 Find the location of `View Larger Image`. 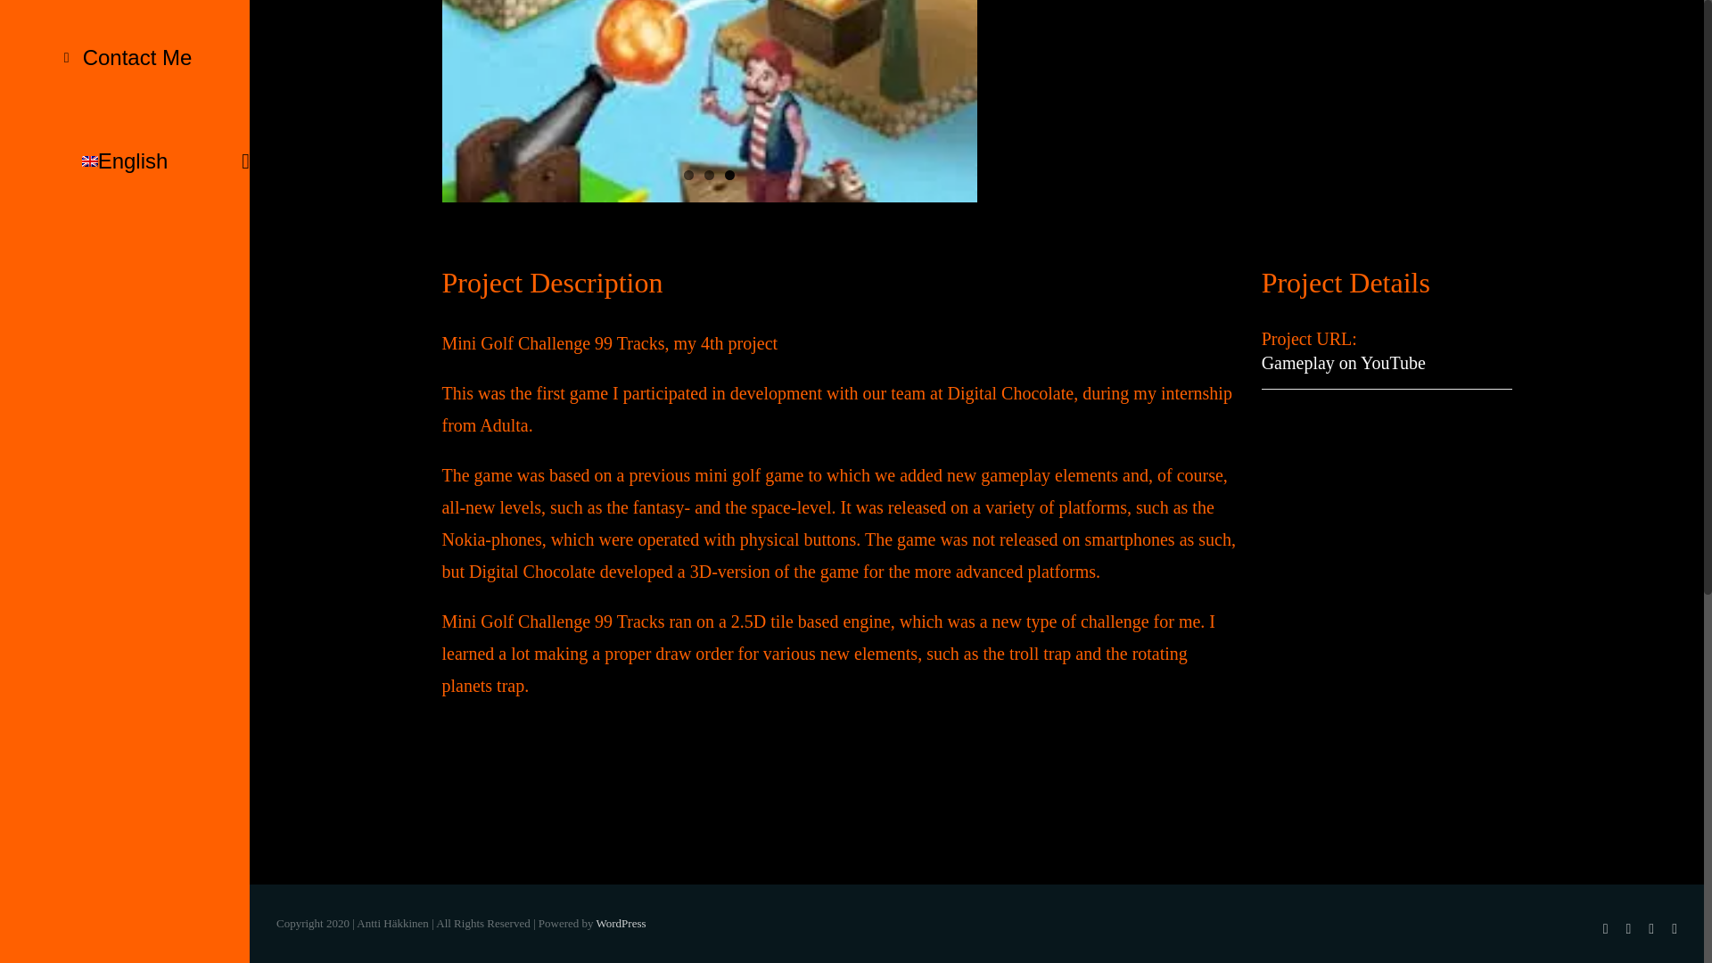

View Larger Image is located at coordinates (710, 101).